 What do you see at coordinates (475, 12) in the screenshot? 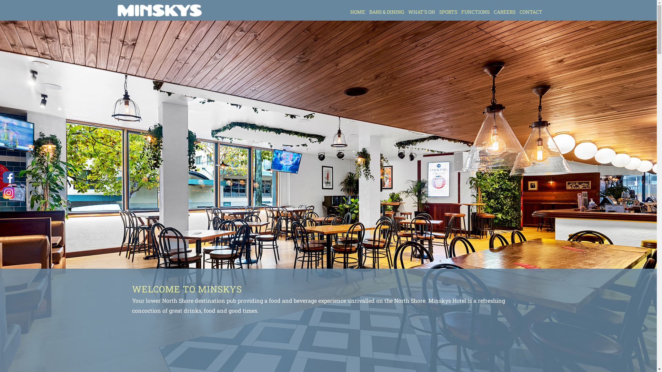
I see `FUNCTIONS` at bounding box center [475, 12].